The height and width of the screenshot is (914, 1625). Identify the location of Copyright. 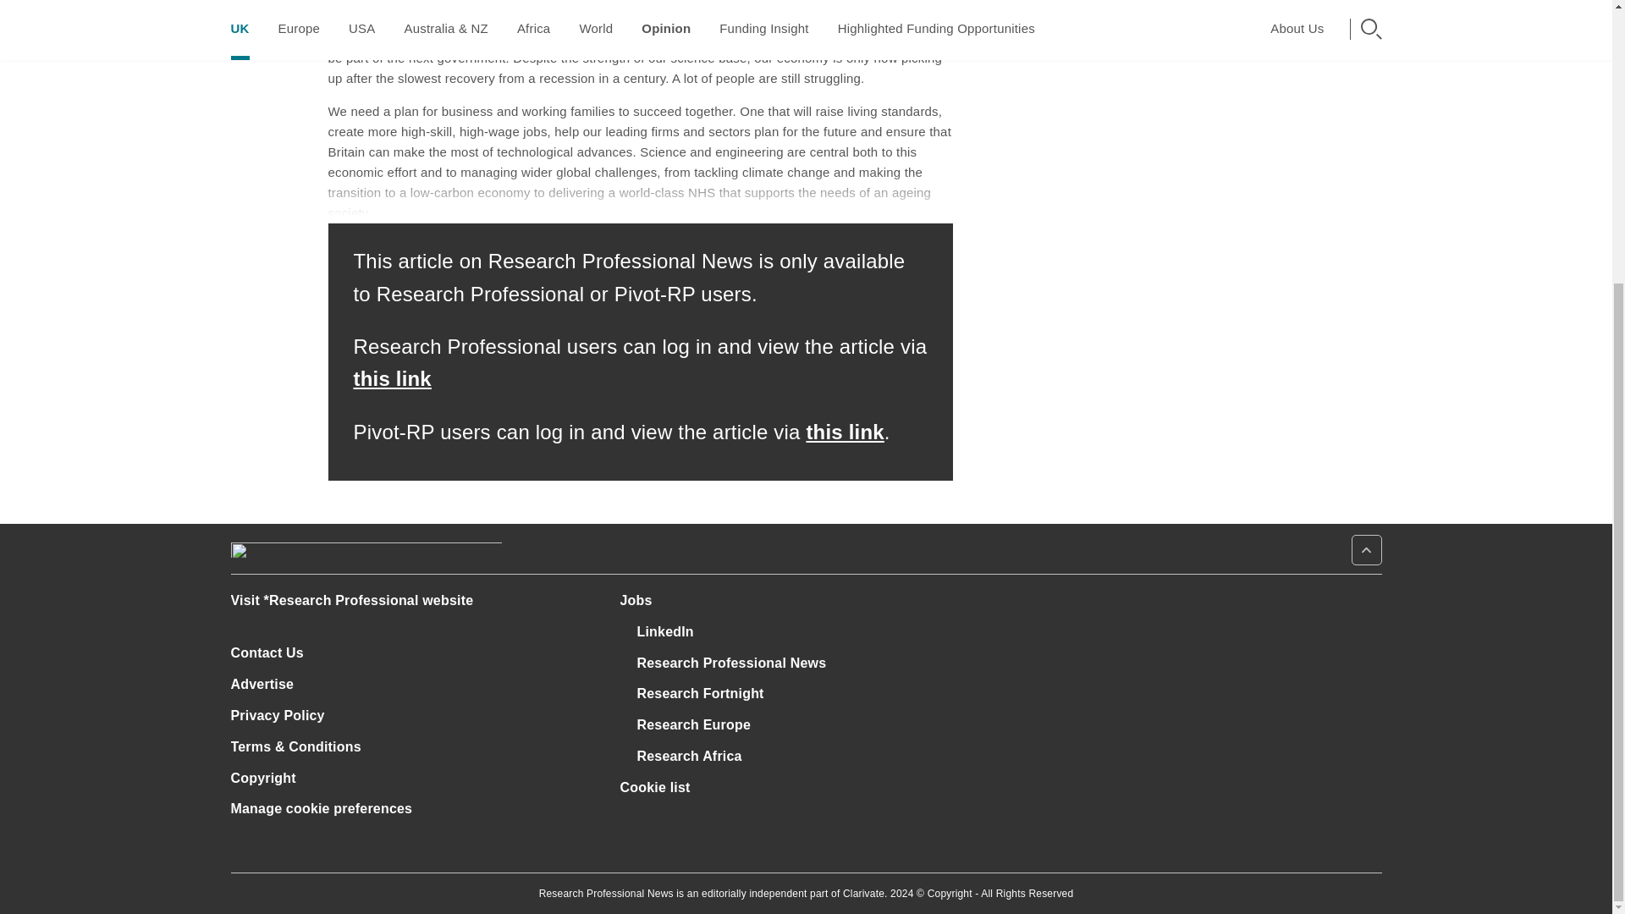
(262, 778).